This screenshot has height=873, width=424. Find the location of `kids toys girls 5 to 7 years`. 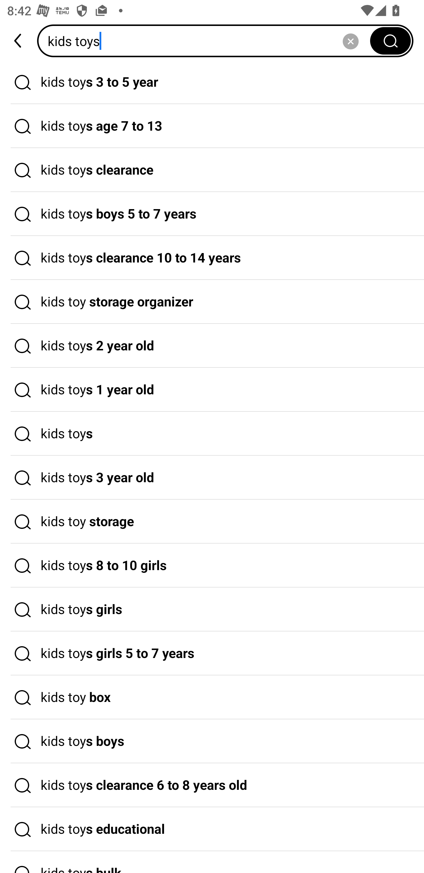

kids toys girls 5 to 7 years is located at coordinates (212, 654).